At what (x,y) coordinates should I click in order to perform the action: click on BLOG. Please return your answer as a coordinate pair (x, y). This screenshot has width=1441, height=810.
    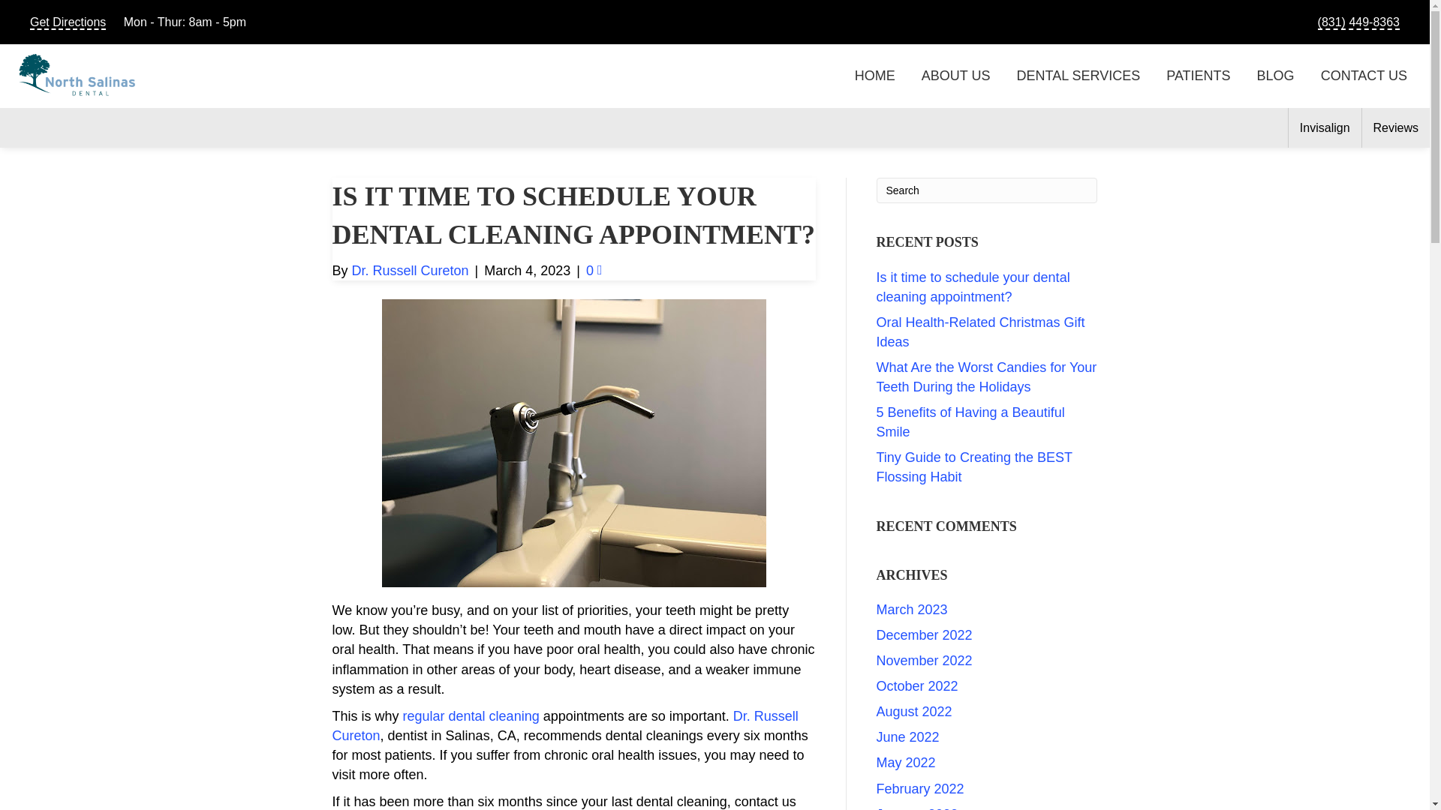
    Looking at the image, I should click on (1275, 75).